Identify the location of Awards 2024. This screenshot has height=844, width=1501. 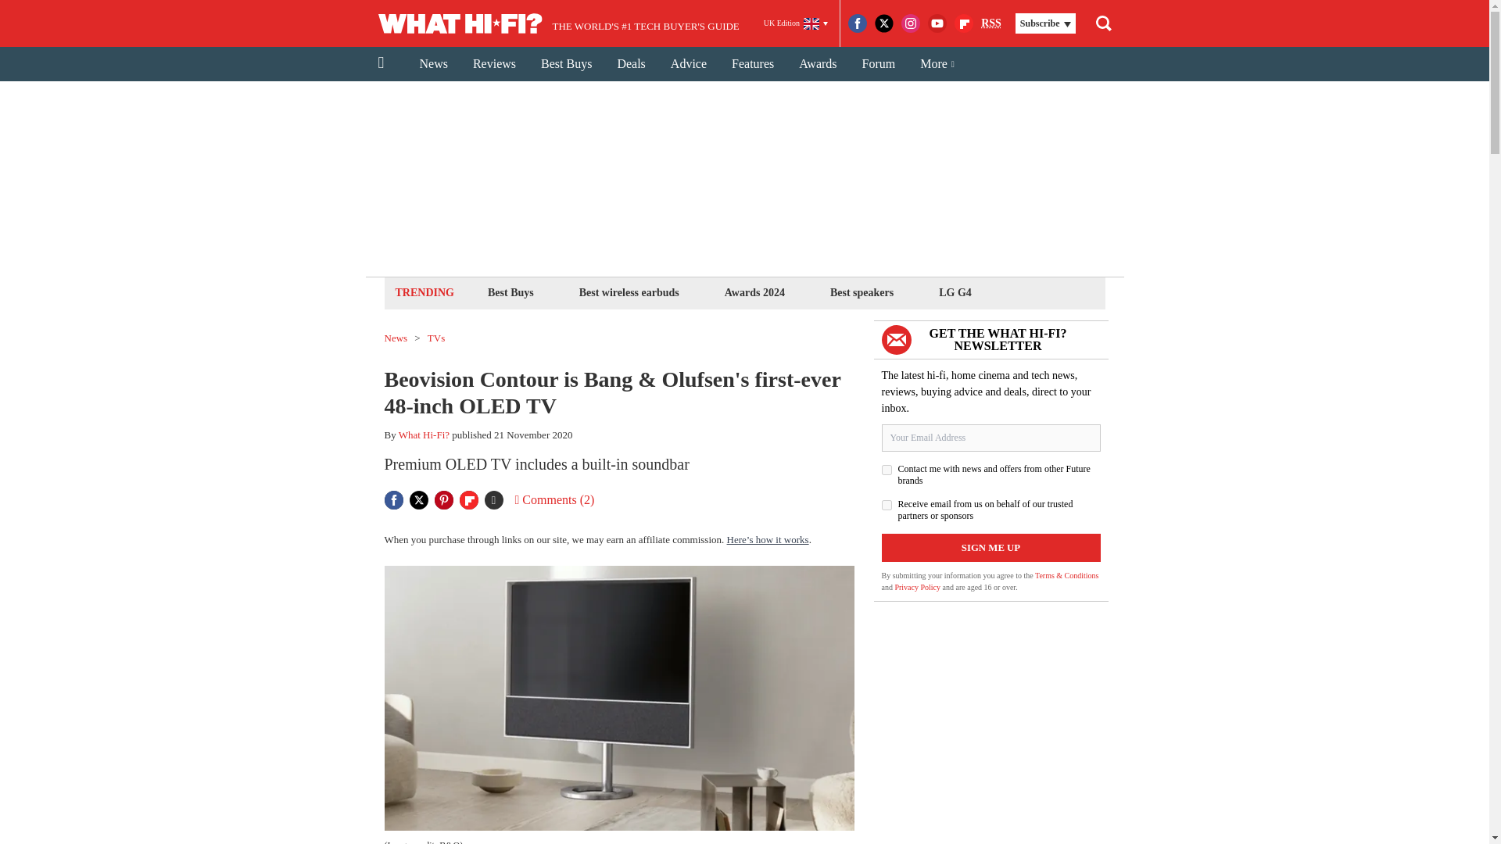
(754, 292).